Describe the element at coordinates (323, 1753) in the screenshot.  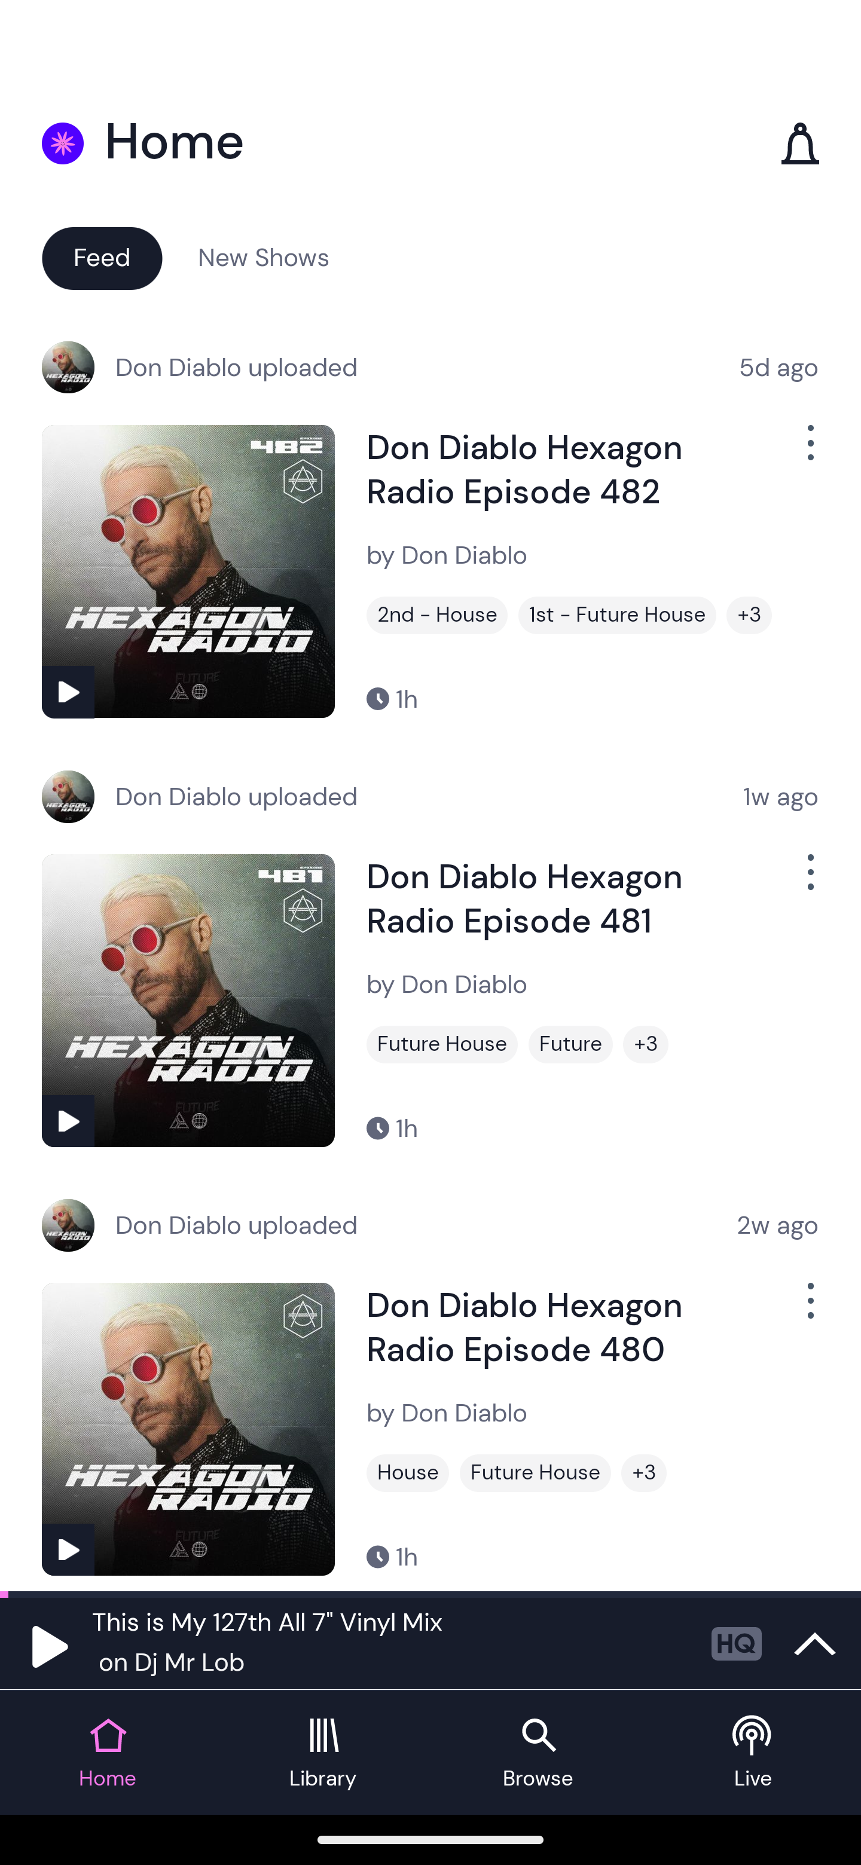
I see `Library tab Library` at that location.